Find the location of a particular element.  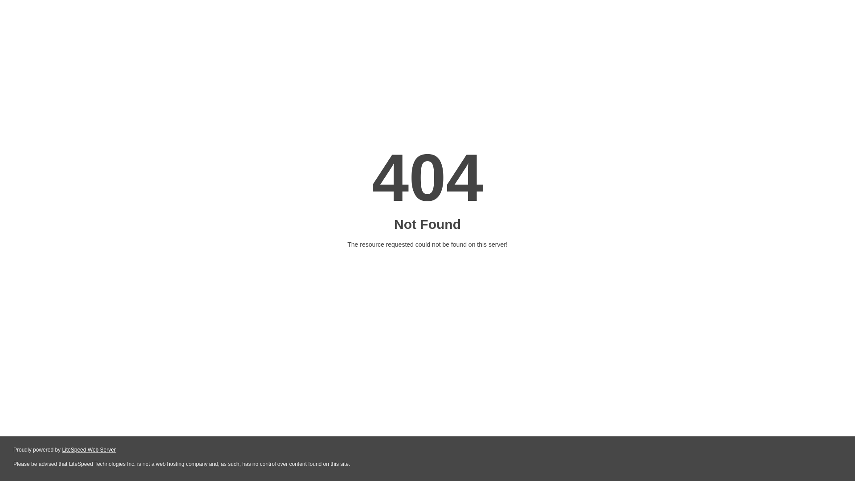

LiteSpeed Web Server is located at coordinates (89, 450).